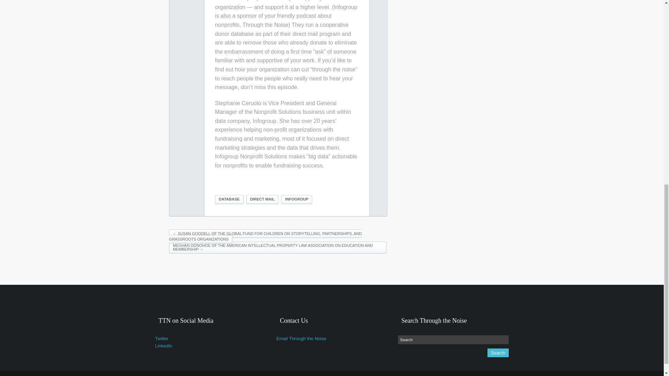 The height and width of the screenshot is (376, 669). I want to click on DATABASE, so click(229, 199).